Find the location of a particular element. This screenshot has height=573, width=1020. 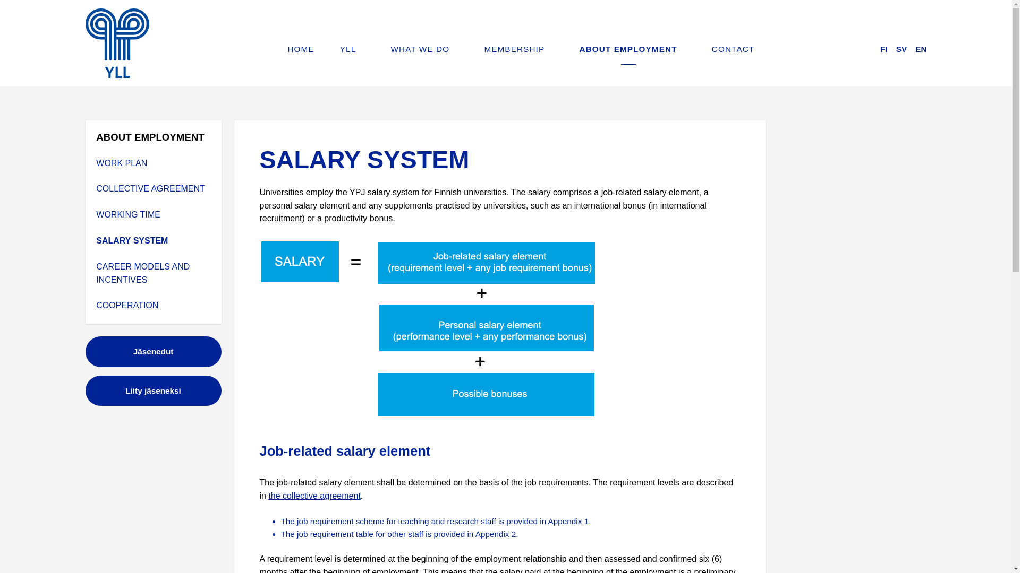

FB is located at coordinates (889, 23).